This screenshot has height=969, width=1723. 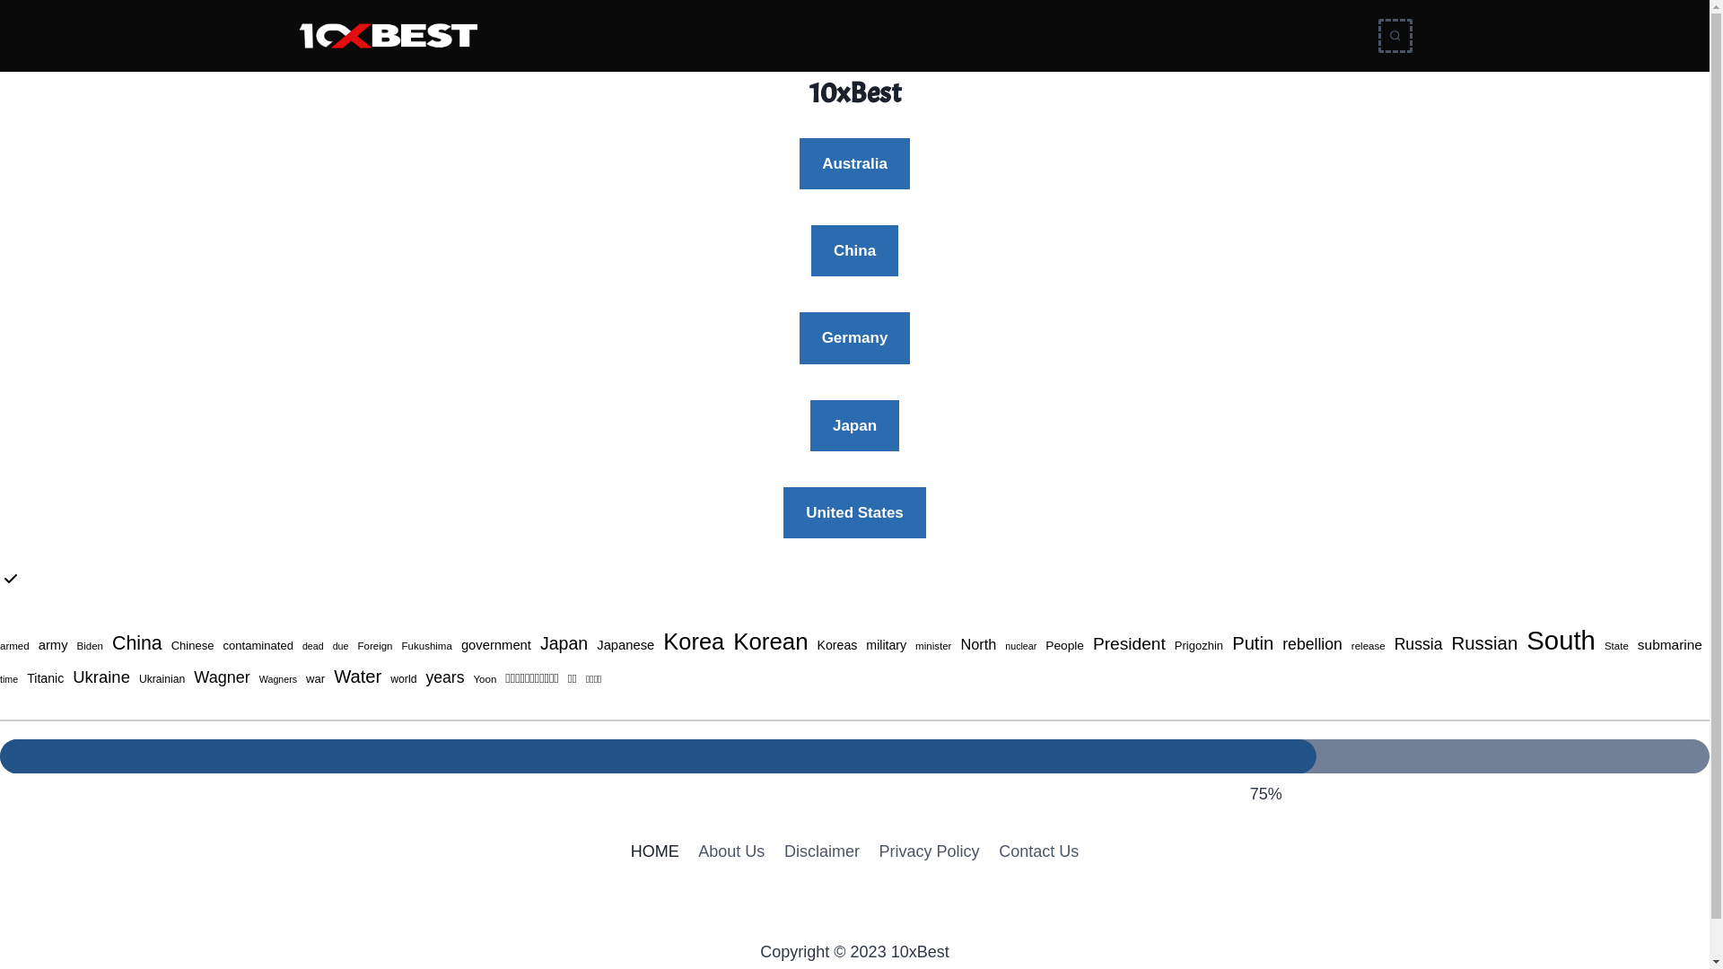 I want to click on contaminated, so click(x=258, y=646).